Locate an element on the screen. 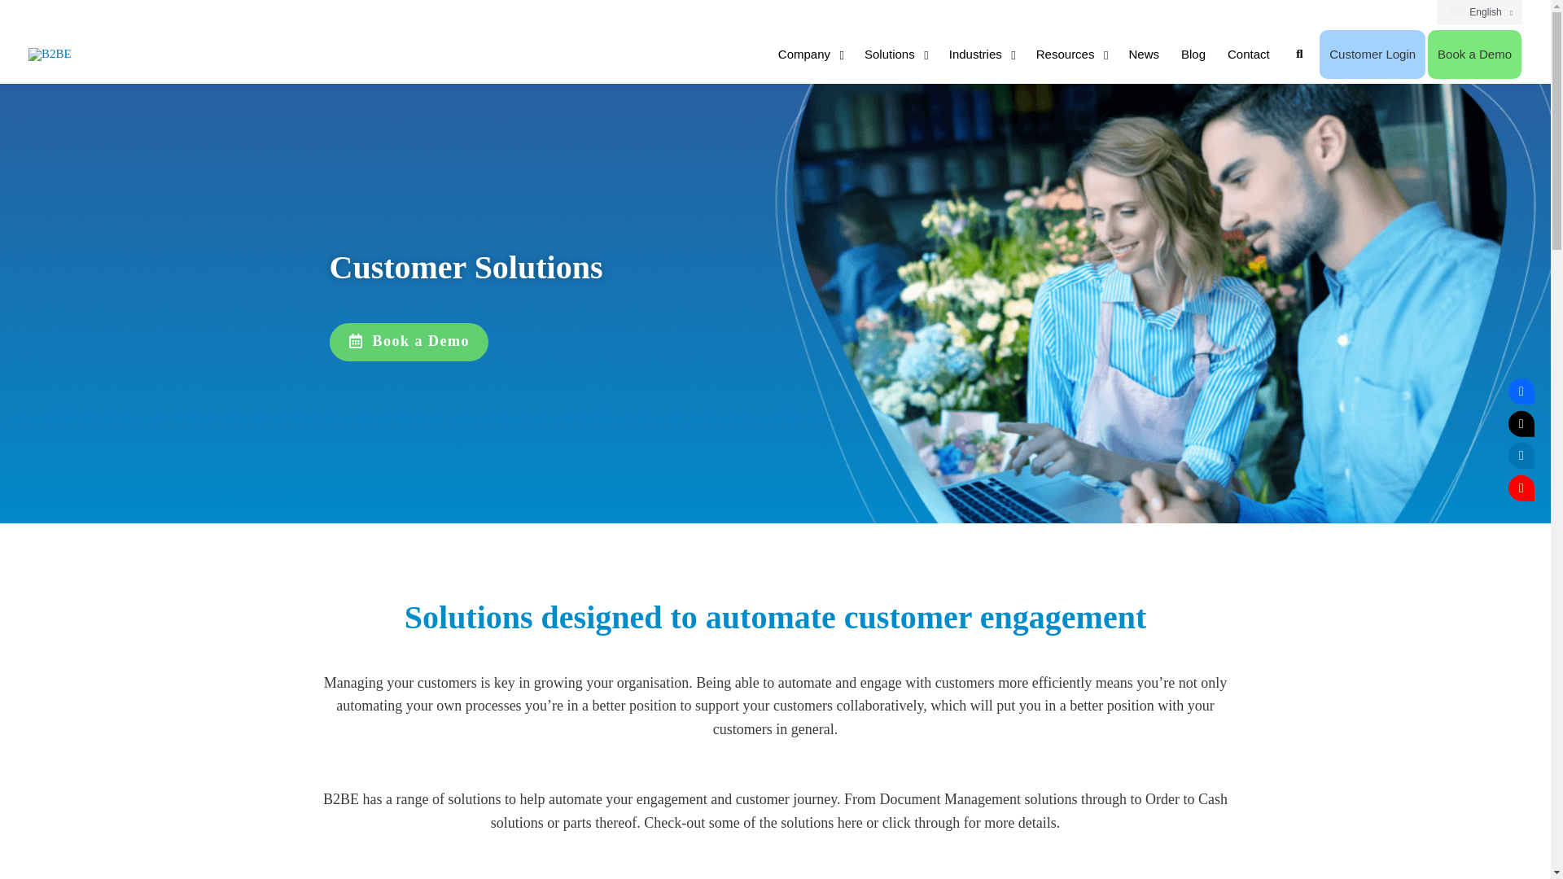 The width and height of the screenshot is (1563, 879). LinkedIn is located at coordinates (1521, 456).